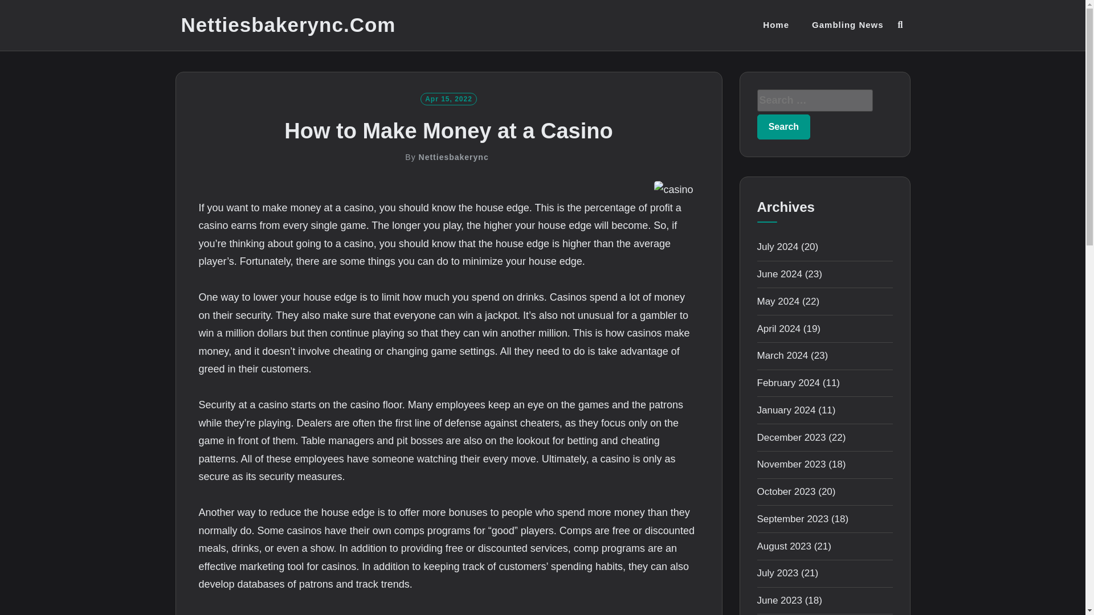  Describe the element at coordinates (782, 355) in the screenshot. I see `March 2024` at that location.